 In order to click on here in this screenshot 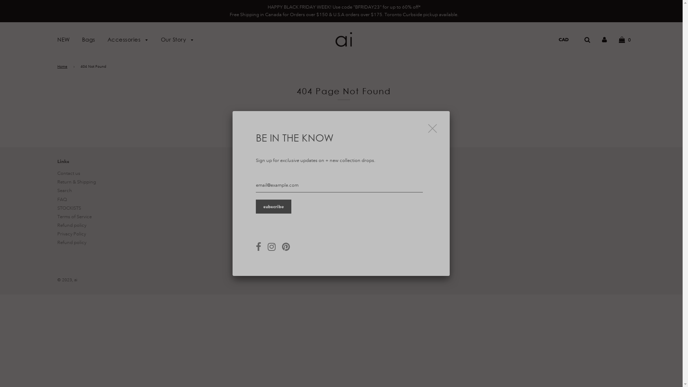, I will do `click(368, 120)`.